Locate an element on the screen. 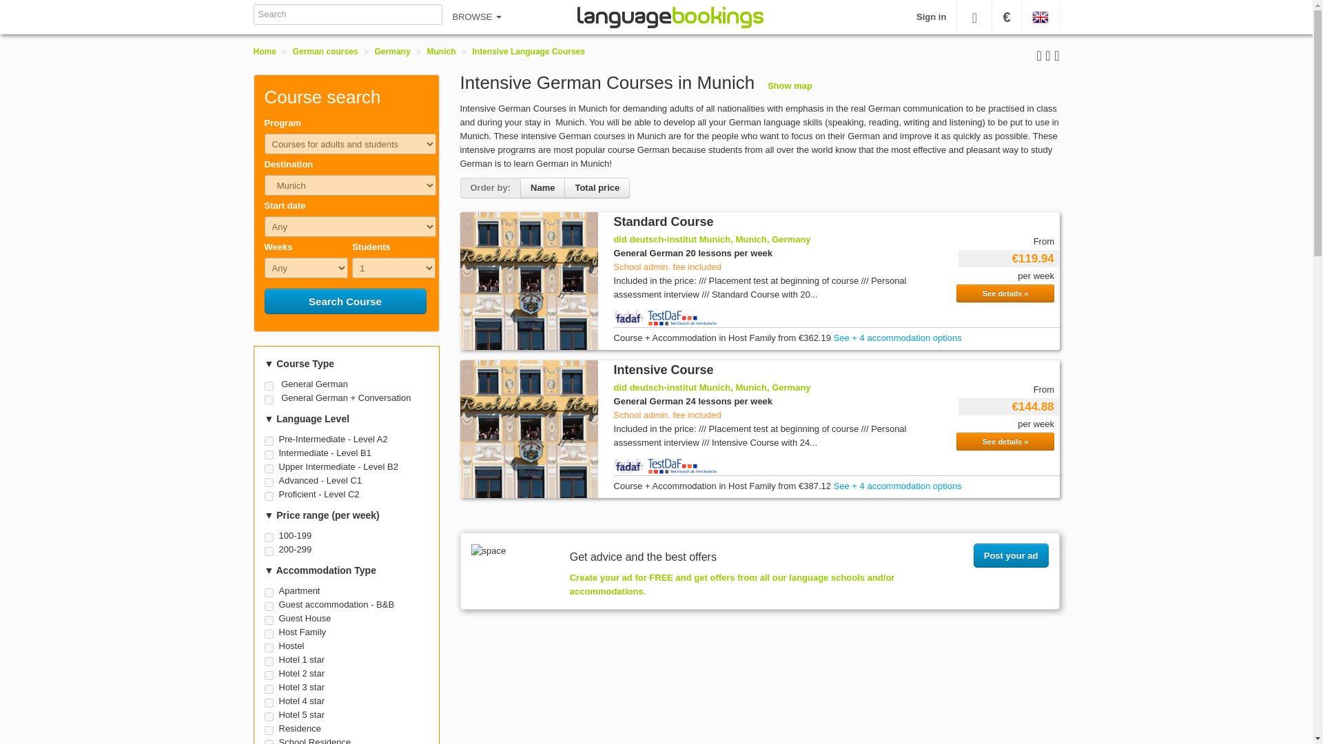 The width and height of the screenshot is (1323, 744). 4 is located at coordinates (269, 455).